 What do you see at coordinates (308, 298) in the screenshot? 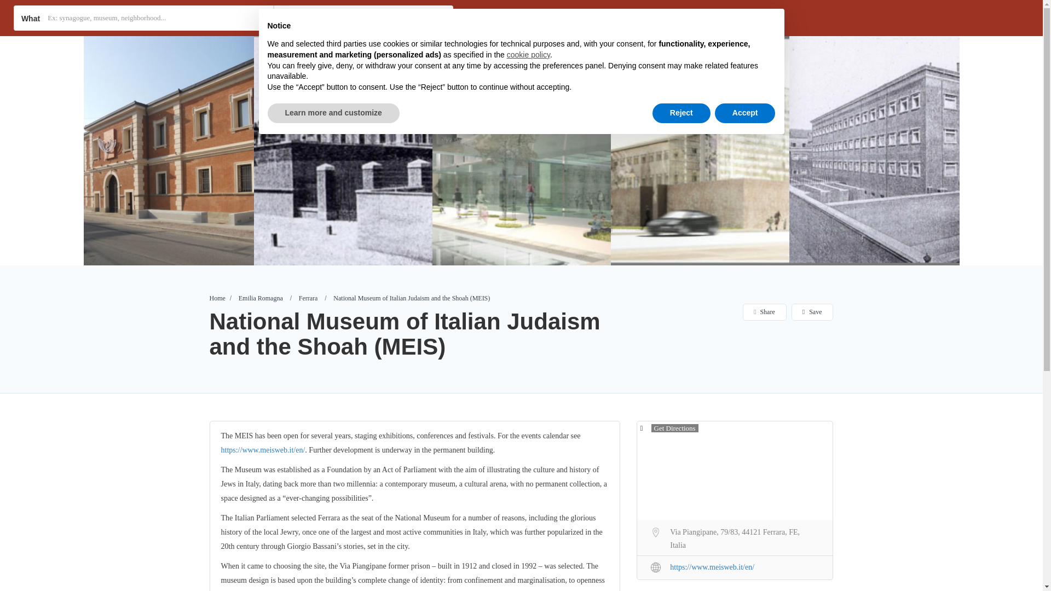
I see `View all posts in Ferrara` at bounding box center [308, 298].